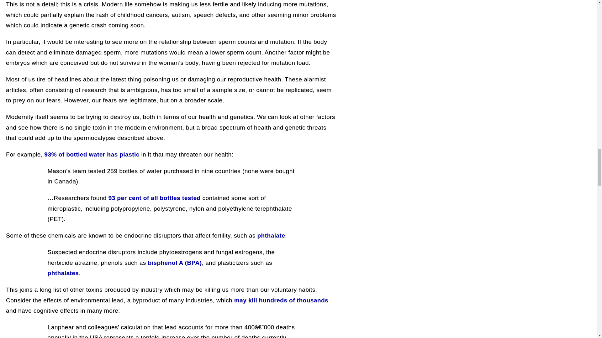 The image size is (602, 338). Describe the element at coordinates (281, 300) in the screenshot. I see `may kill hundreds of thousands` at that location.